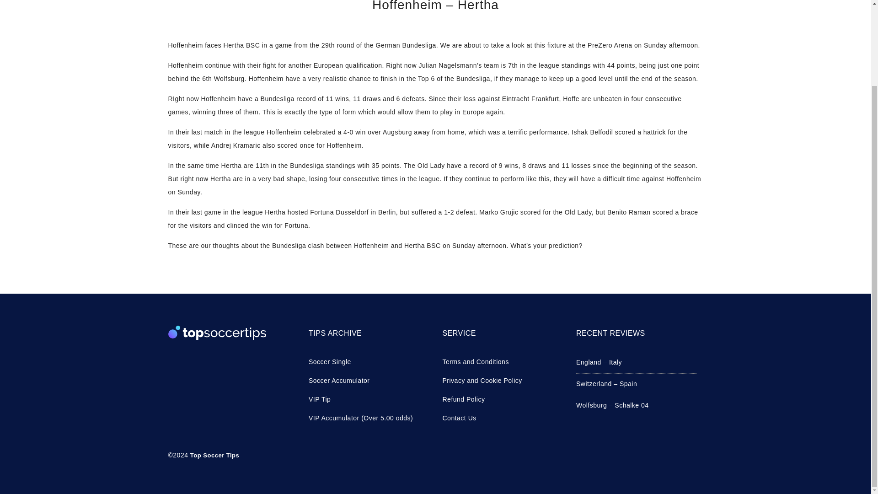 Image resolution: width=878 pixels, height=494 pixels. What do you see at coordinates (502, 361) in the screenshot?
I see `Terms and Conditions` at bounding box center [502, 361].